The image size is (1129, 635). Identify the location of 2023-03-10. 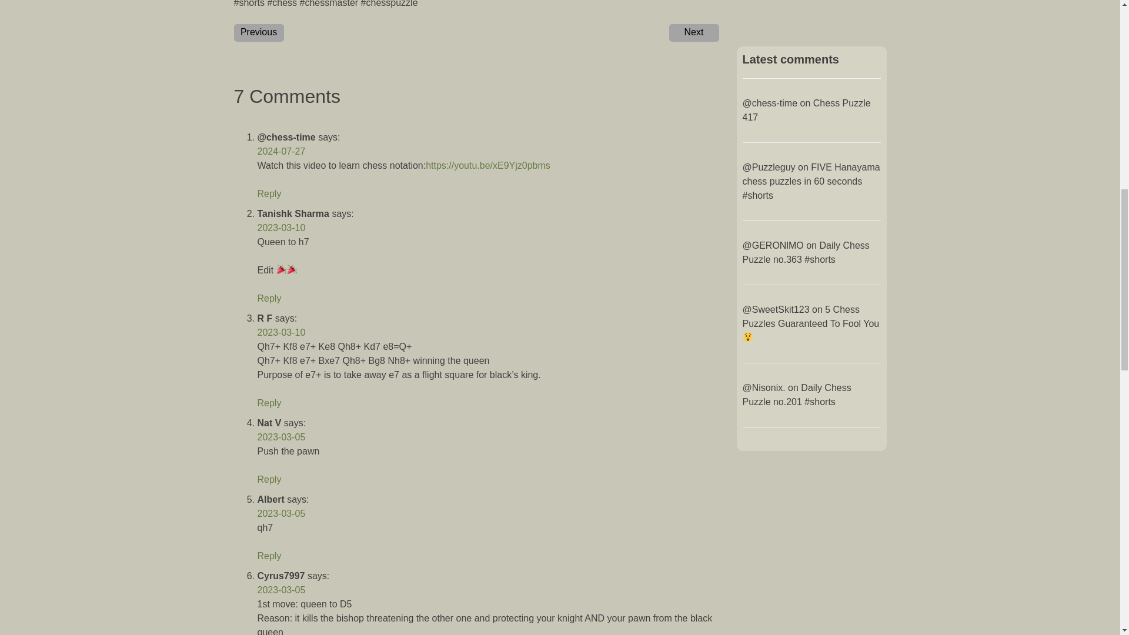
(281, 332).